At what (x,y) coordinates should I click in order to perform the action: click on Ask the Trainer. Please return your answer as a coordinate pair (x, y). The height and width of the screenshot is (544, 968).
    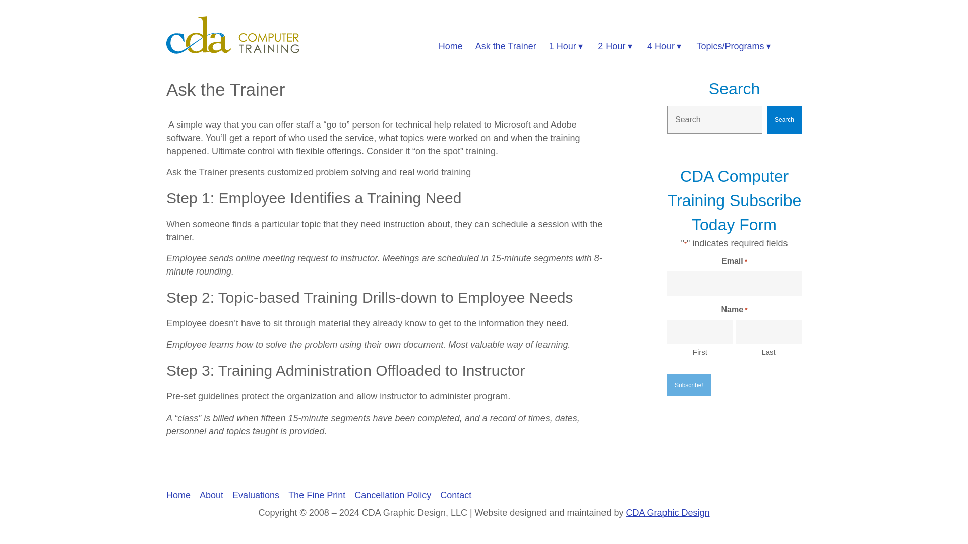
    Looking at the image, I should click on (505, 40).